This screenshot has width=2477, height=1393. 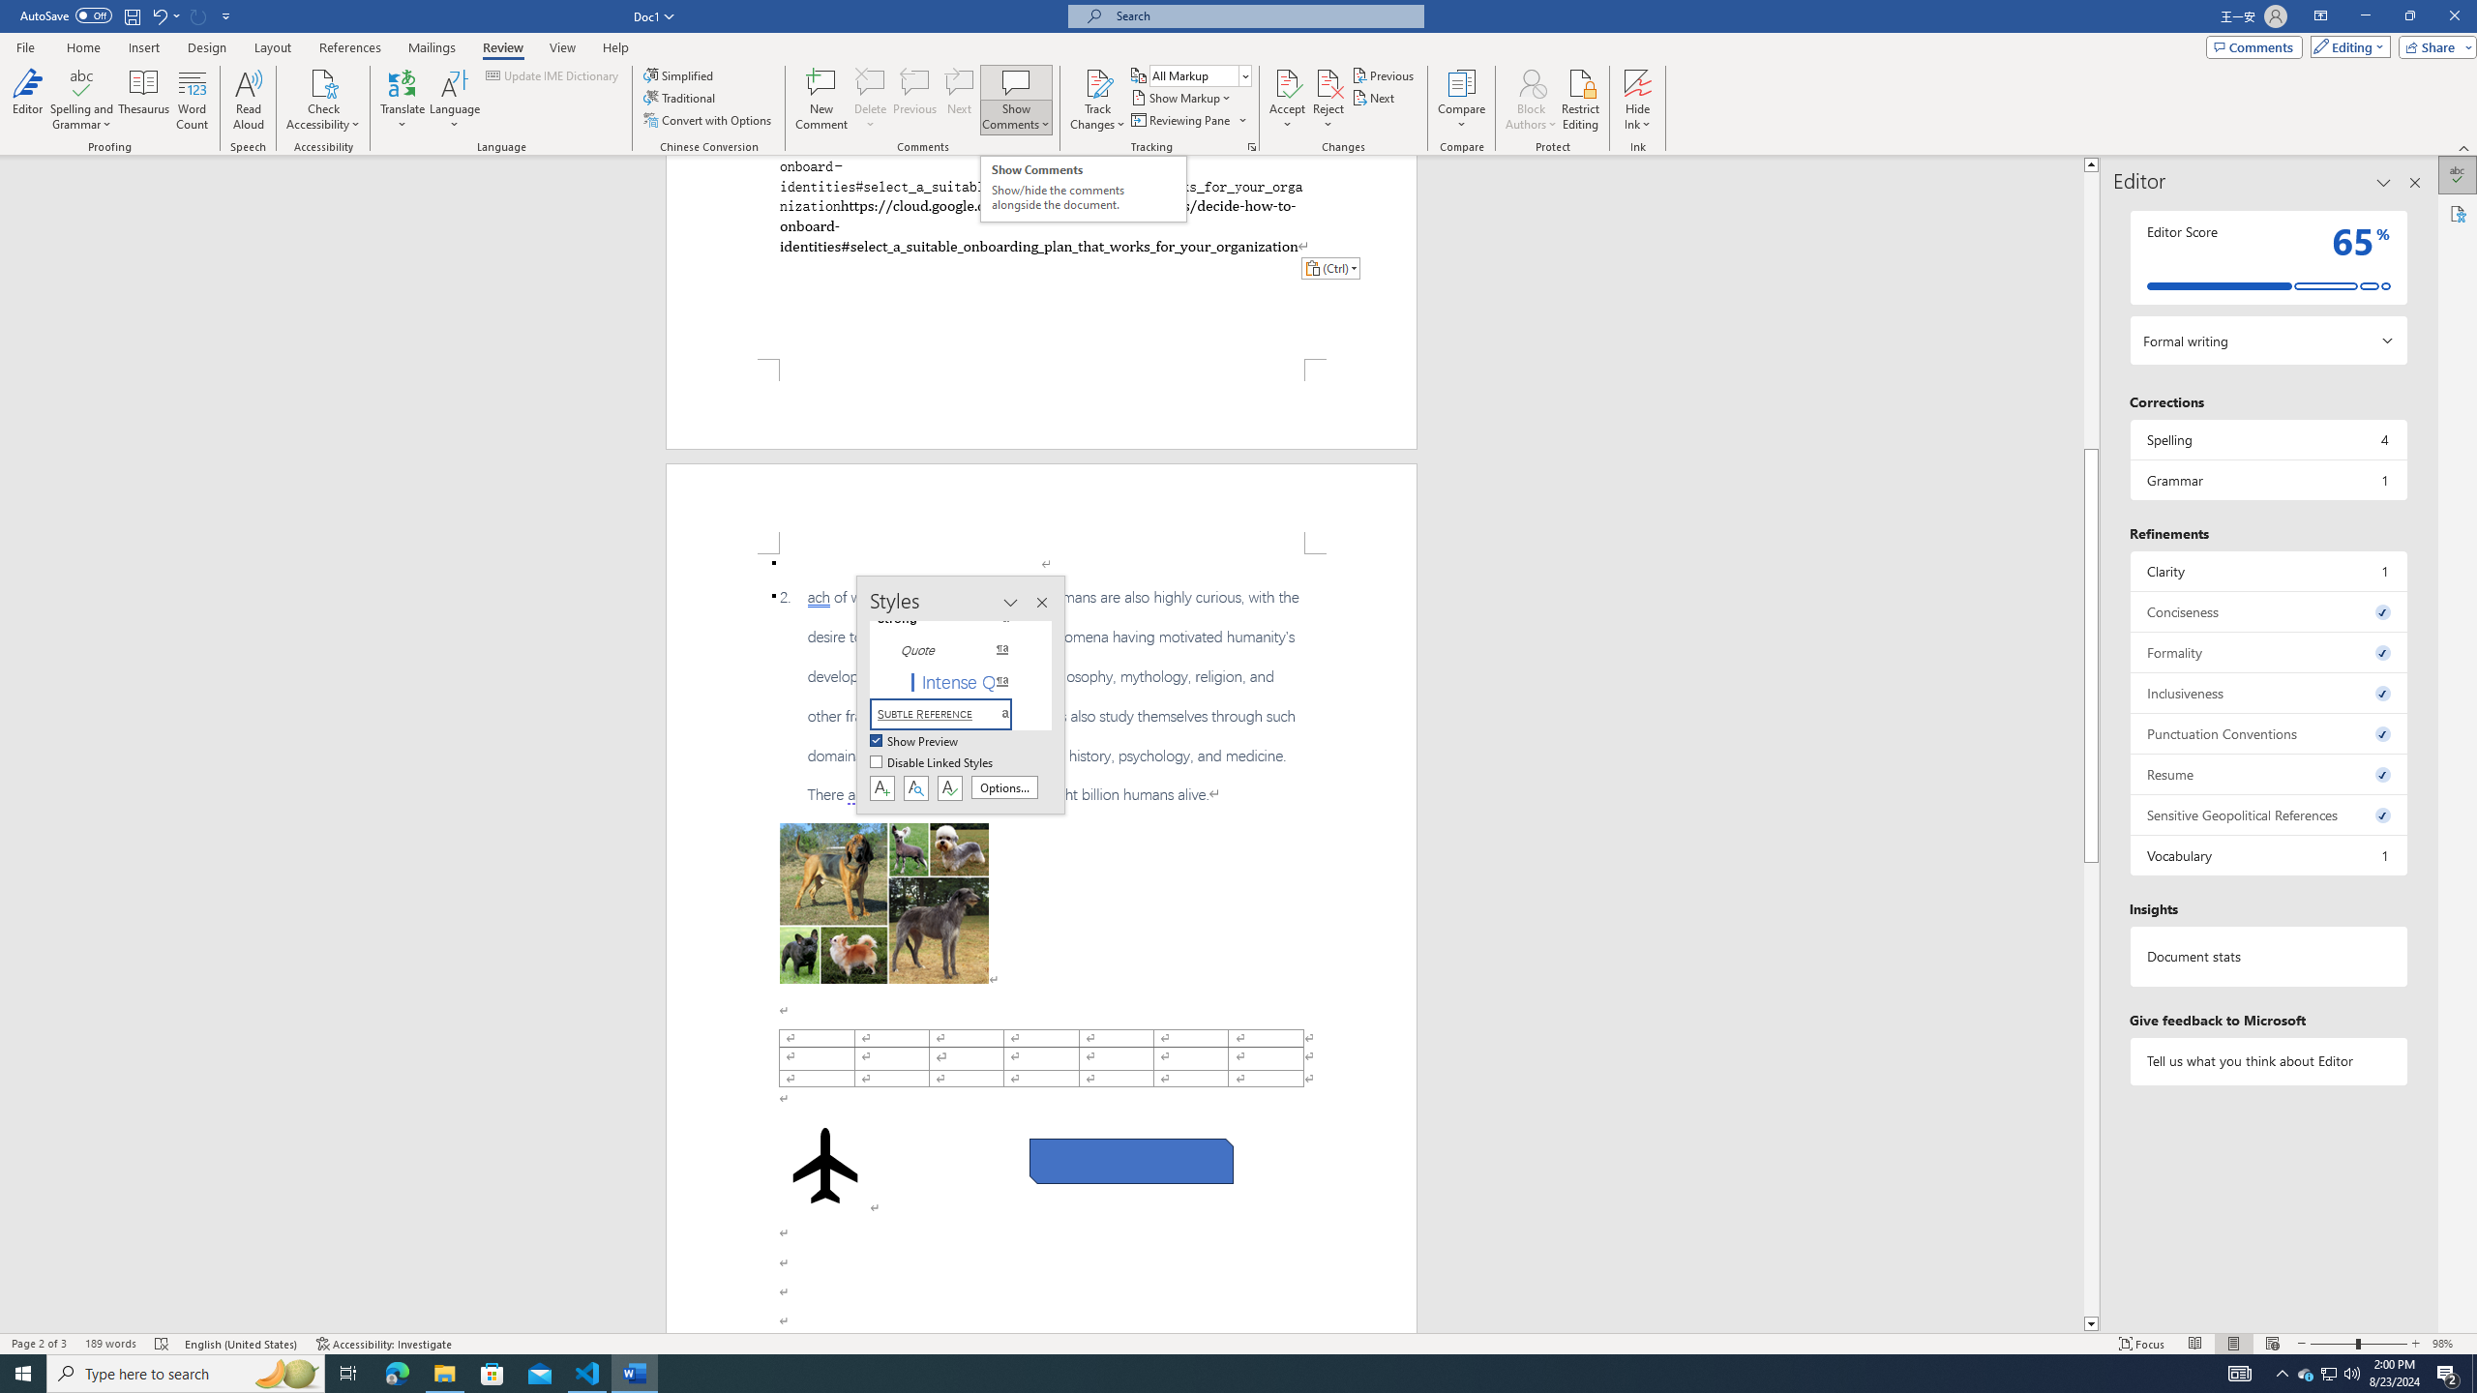 What do you see at coordinates (1328, 100) in the screenshot?
I see `Reject` at bounding box center [1328, 100].